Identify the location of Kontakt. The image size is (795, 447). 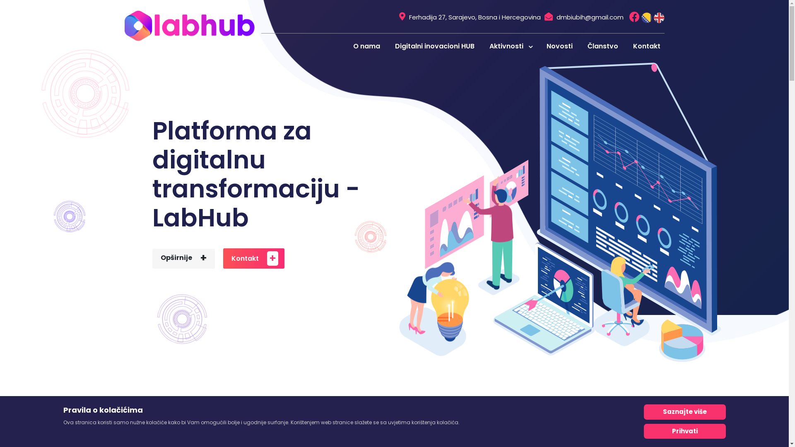
(646, 46).